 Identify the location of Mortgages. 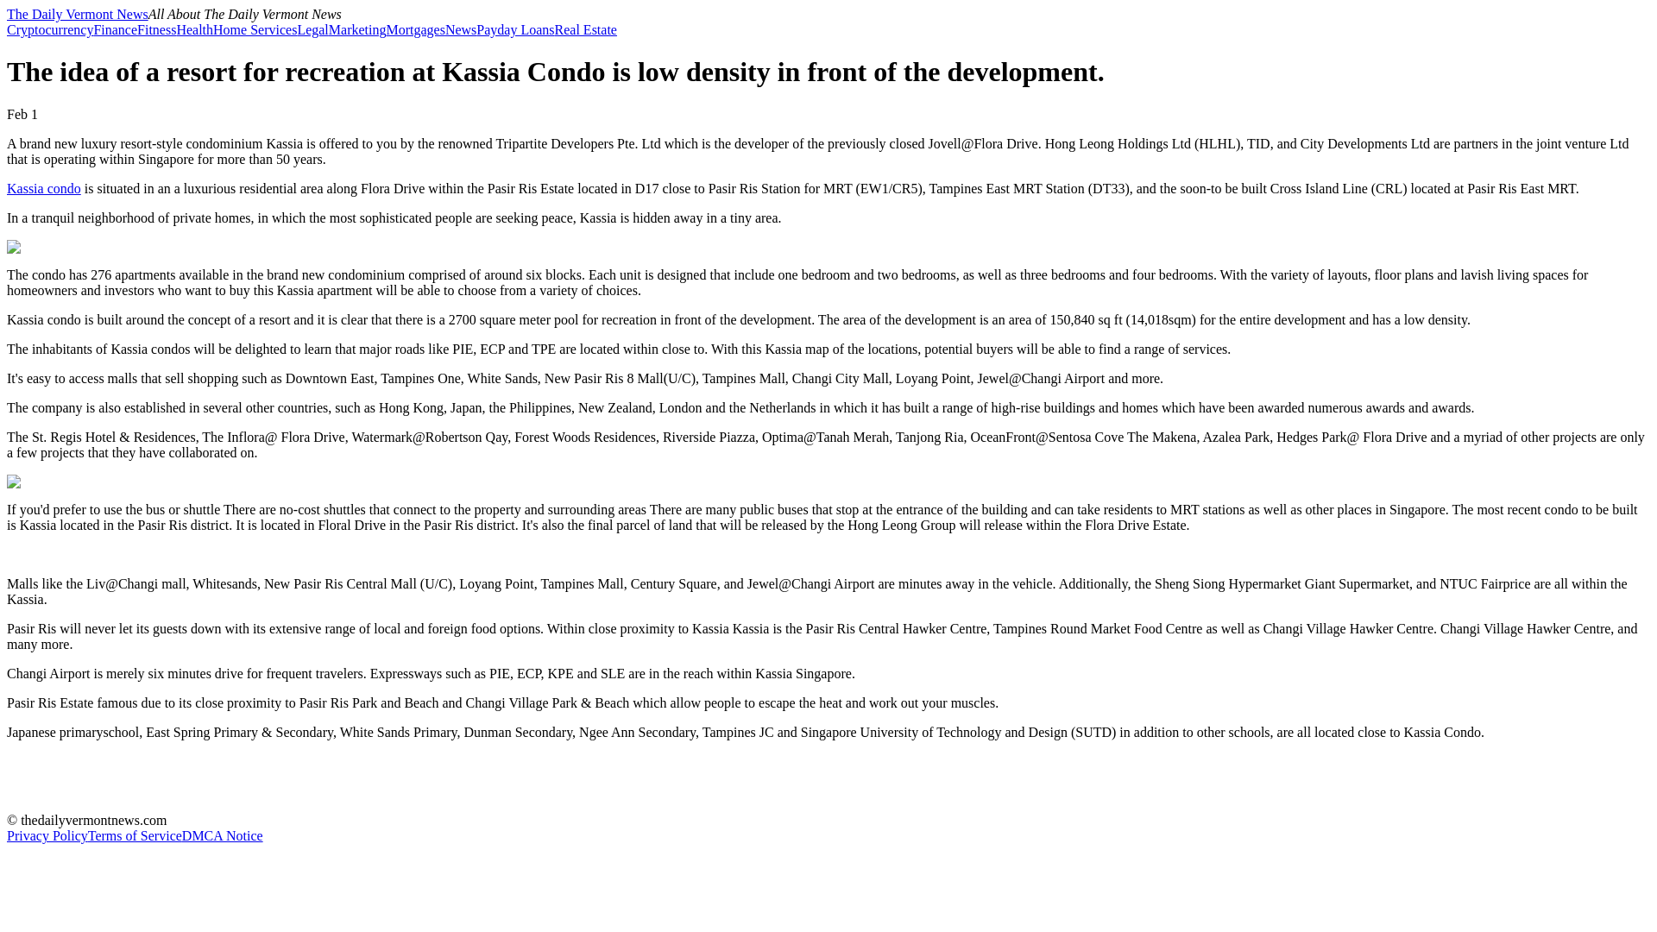
(414, 29).